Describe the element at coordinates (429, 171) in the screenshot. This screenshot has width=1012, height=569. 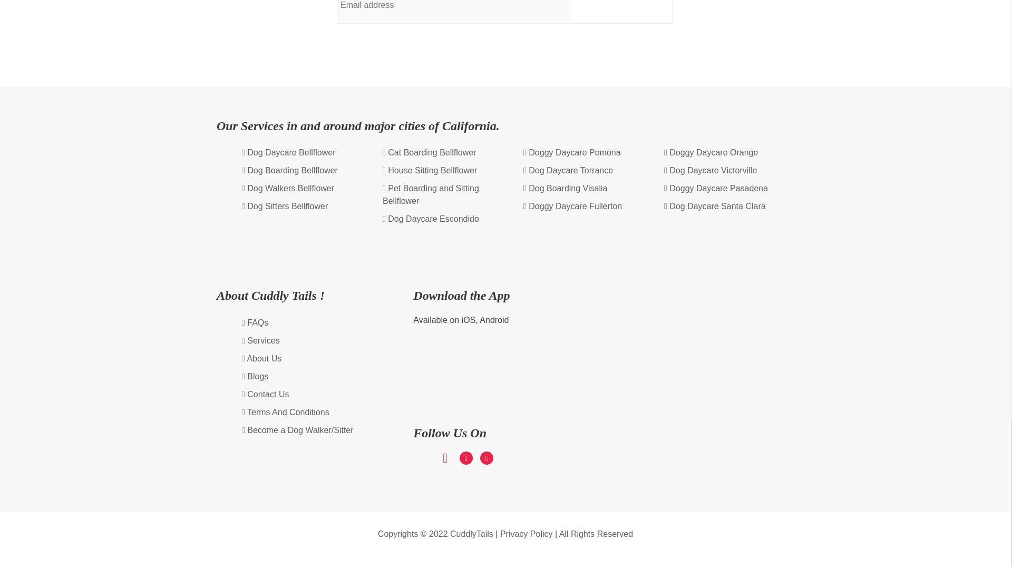
I see `House Sitting Bellflower` at that location.